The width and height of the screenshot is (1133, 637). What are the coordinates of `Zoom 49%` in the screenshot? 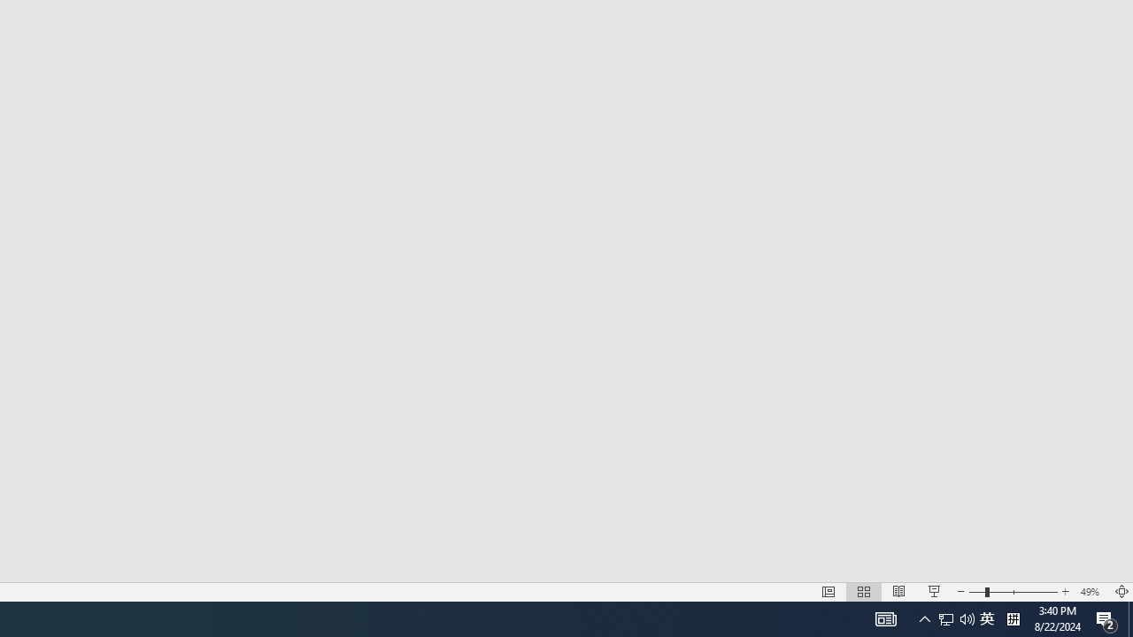 It's located at (1092, 591).